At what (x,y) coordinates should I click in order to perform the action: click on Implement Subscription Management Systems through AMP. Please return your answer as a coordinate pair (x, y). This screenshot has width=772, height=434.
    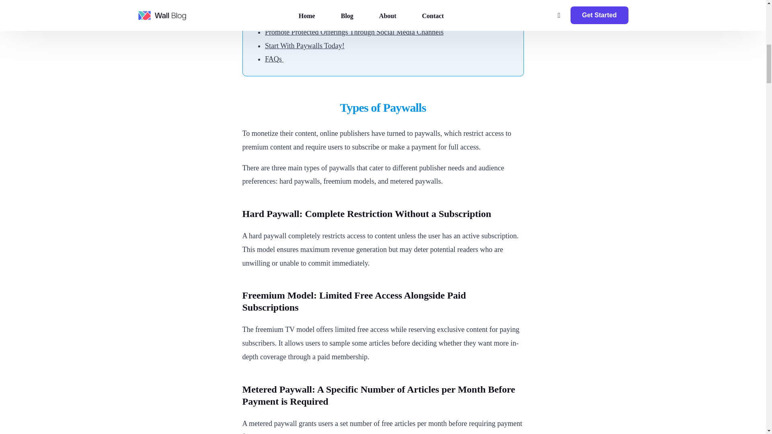
    Looking at the image, I should click on (353, 5).